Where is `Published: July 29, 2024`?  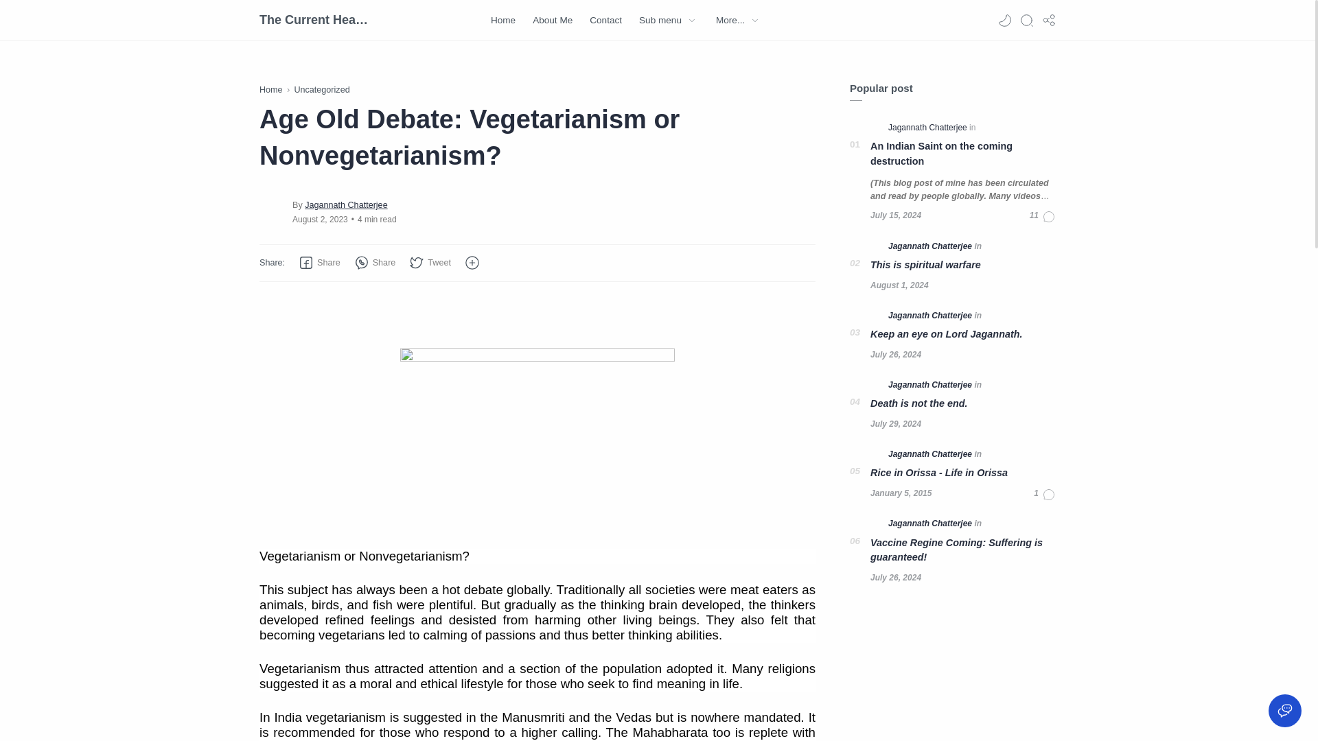 Published: July 29, 2024 is located at coordinates (895, 424).